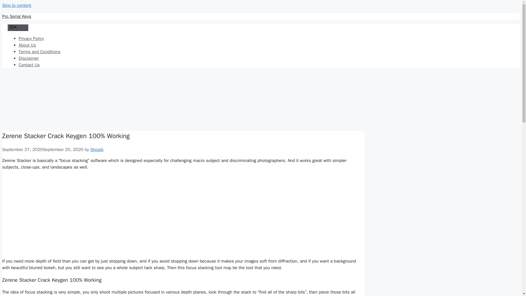 This screenshot has height=296, width=526. What do you see at coordinates (28, 58) in the screenshot?
I see `Disclaimer` at bounding box center [28, 58].